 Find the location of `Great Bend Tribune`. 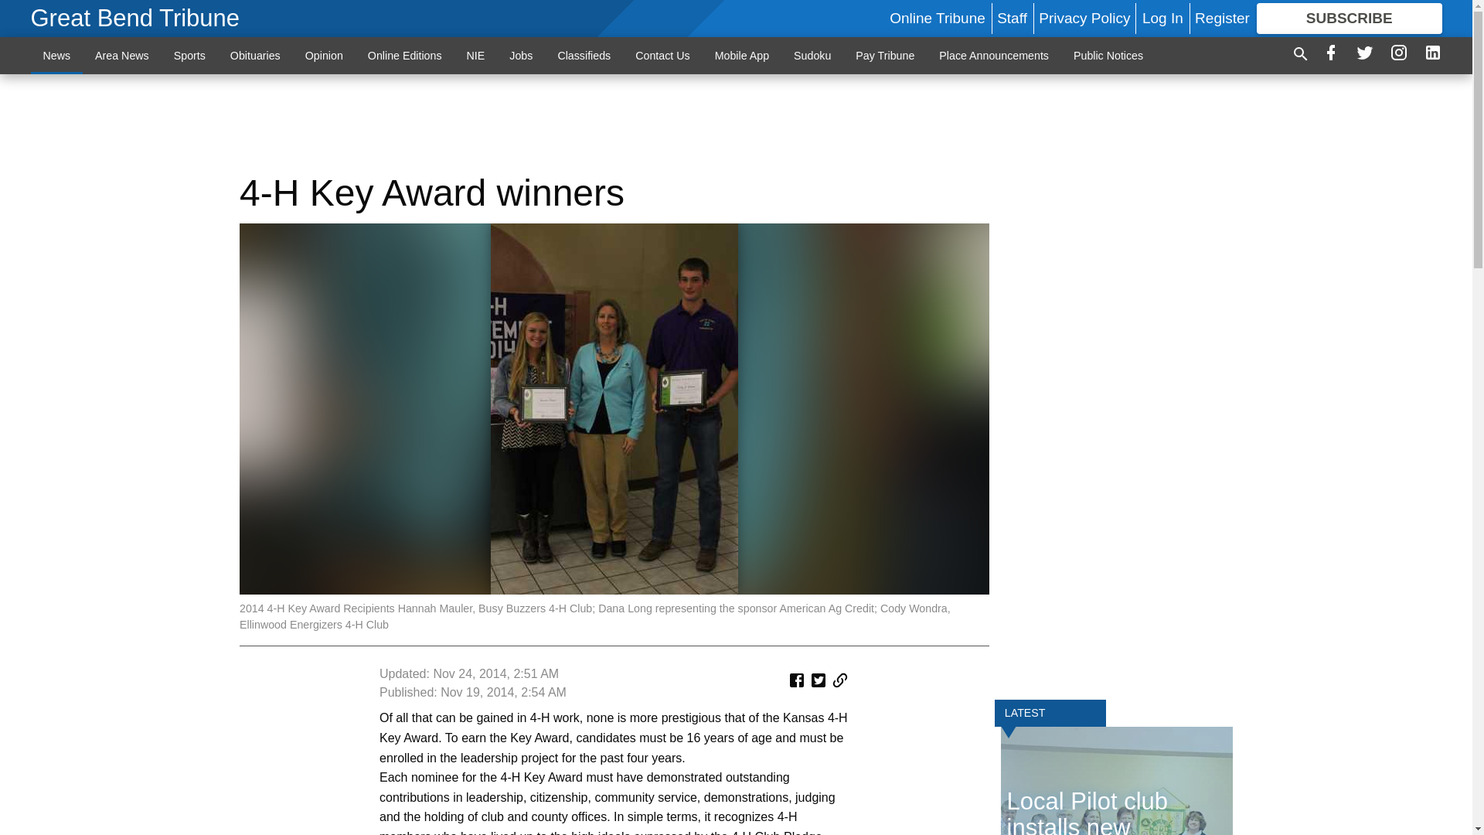

Great Bend Tribune is located at coordinates (136, 19).